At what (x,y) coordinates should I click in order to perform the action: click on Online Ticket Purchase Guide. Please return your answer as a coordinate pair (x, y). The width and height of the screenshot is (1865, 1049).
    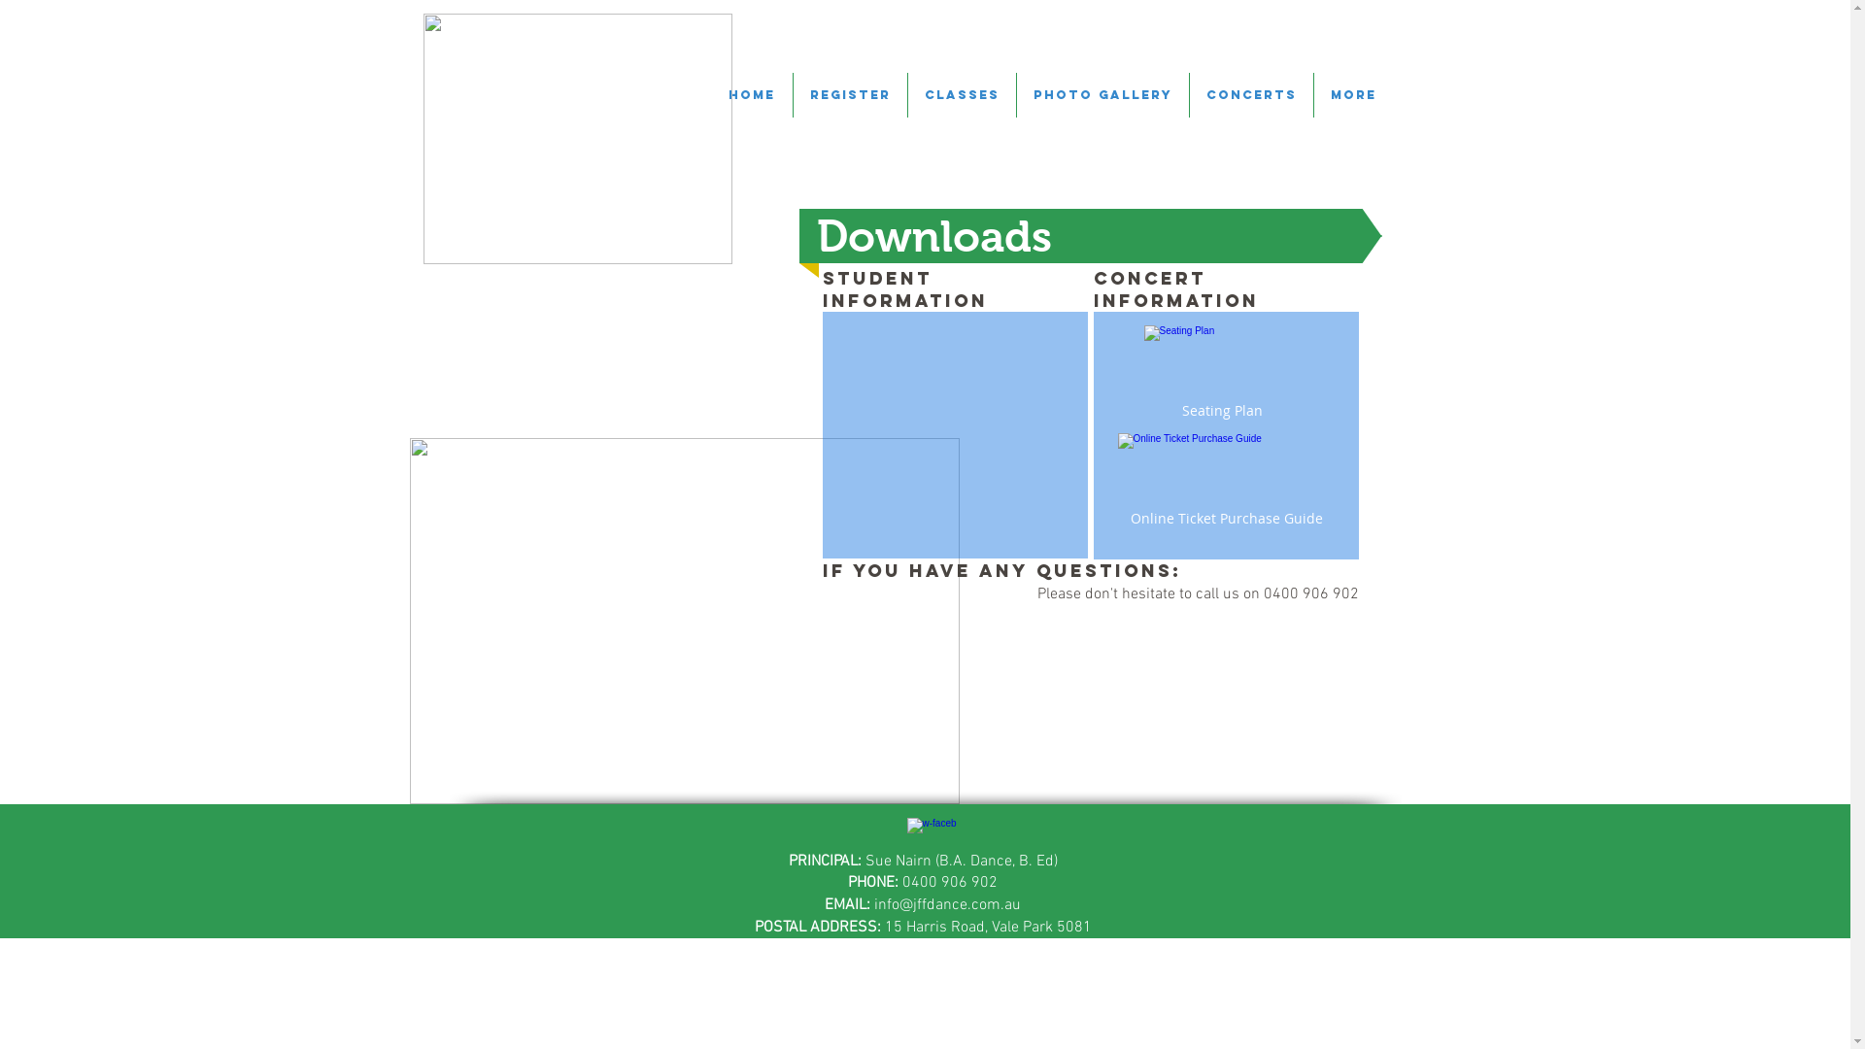
    Looking at the image, I should click on (1227, 484).